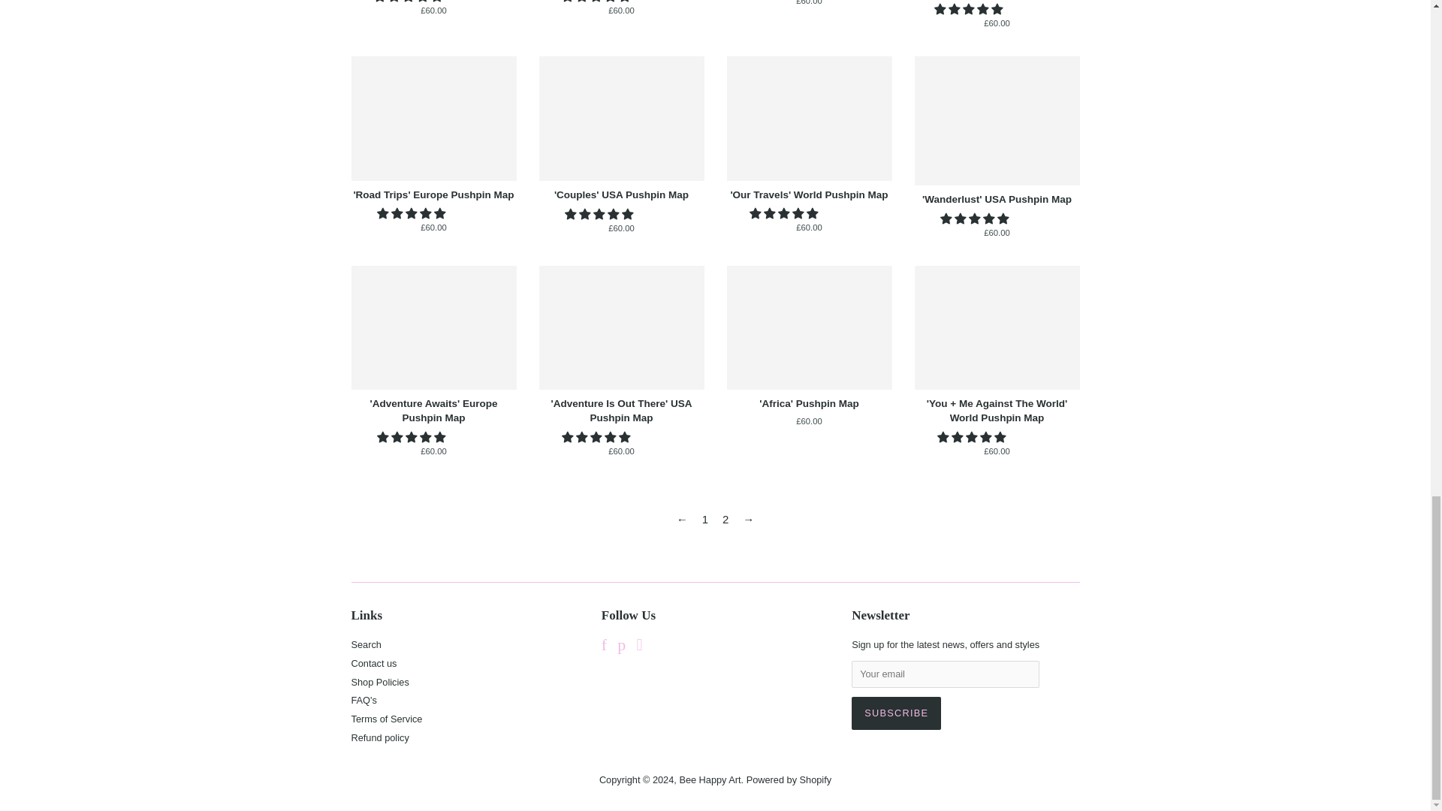  Describe the element at coordinates (604, 647) in the screenshot. I see `Bee Happy Art on Facebook` at that location.